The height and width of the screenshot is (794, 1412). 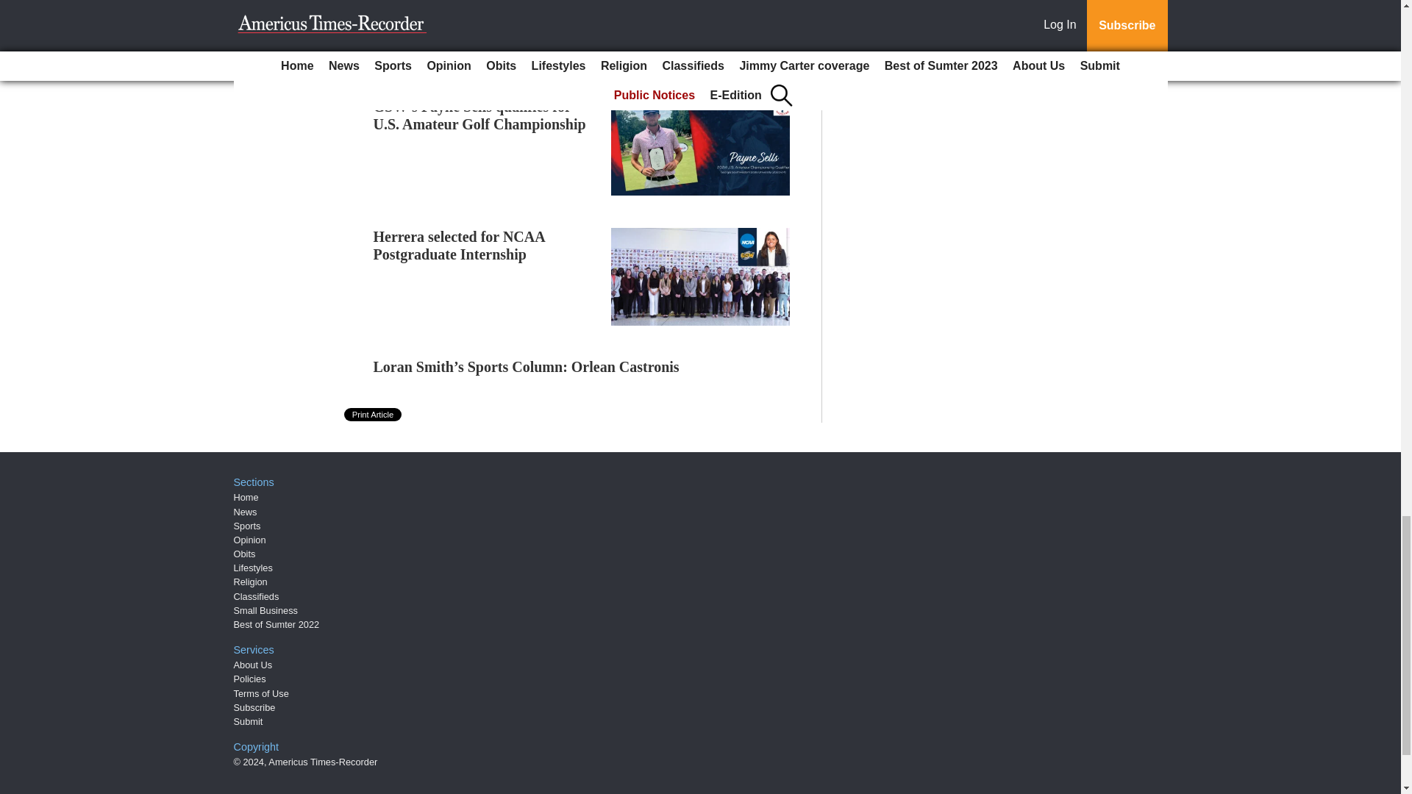 I want to click on Opinion, so click(x=250, y=540).